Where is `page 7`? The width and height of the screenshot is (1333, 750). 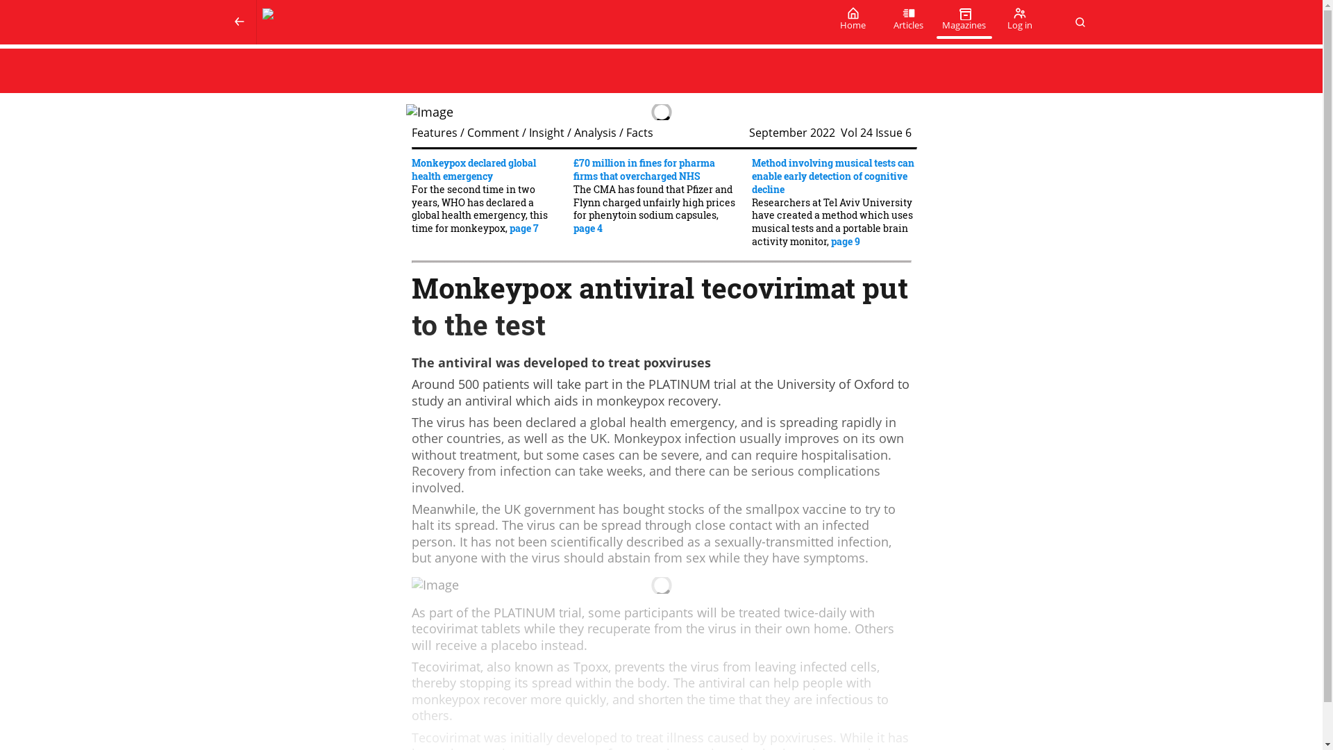 page 7 is located at coordinates (523, 228).